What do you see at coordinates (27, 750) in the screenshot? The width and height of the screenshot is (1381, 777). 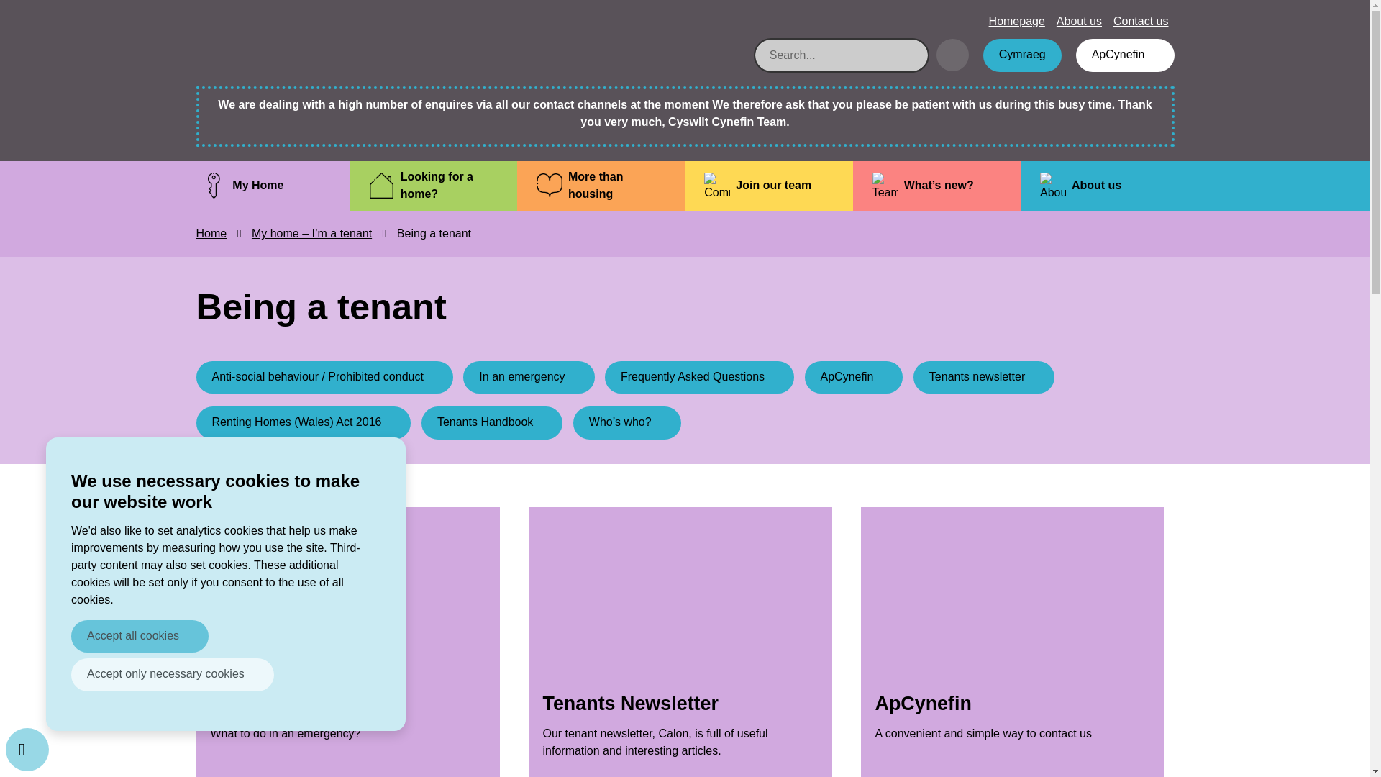 I see `Click to change Cookie Settings` at bounding box center [27, 750].